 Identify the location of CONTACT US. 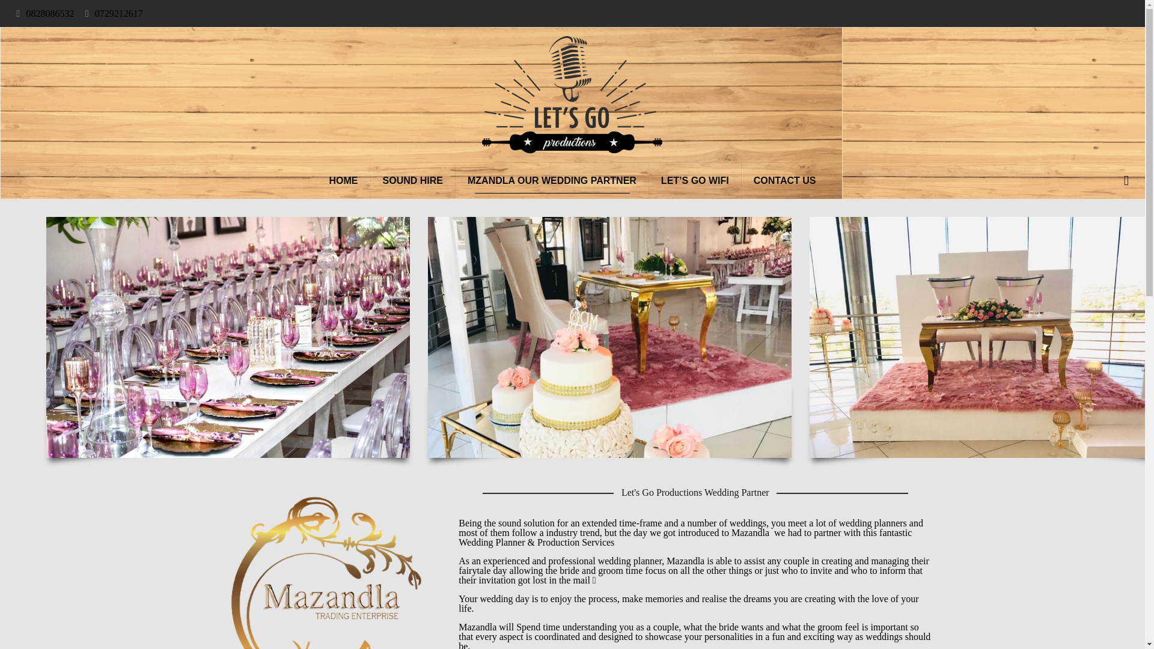
(785, 180).